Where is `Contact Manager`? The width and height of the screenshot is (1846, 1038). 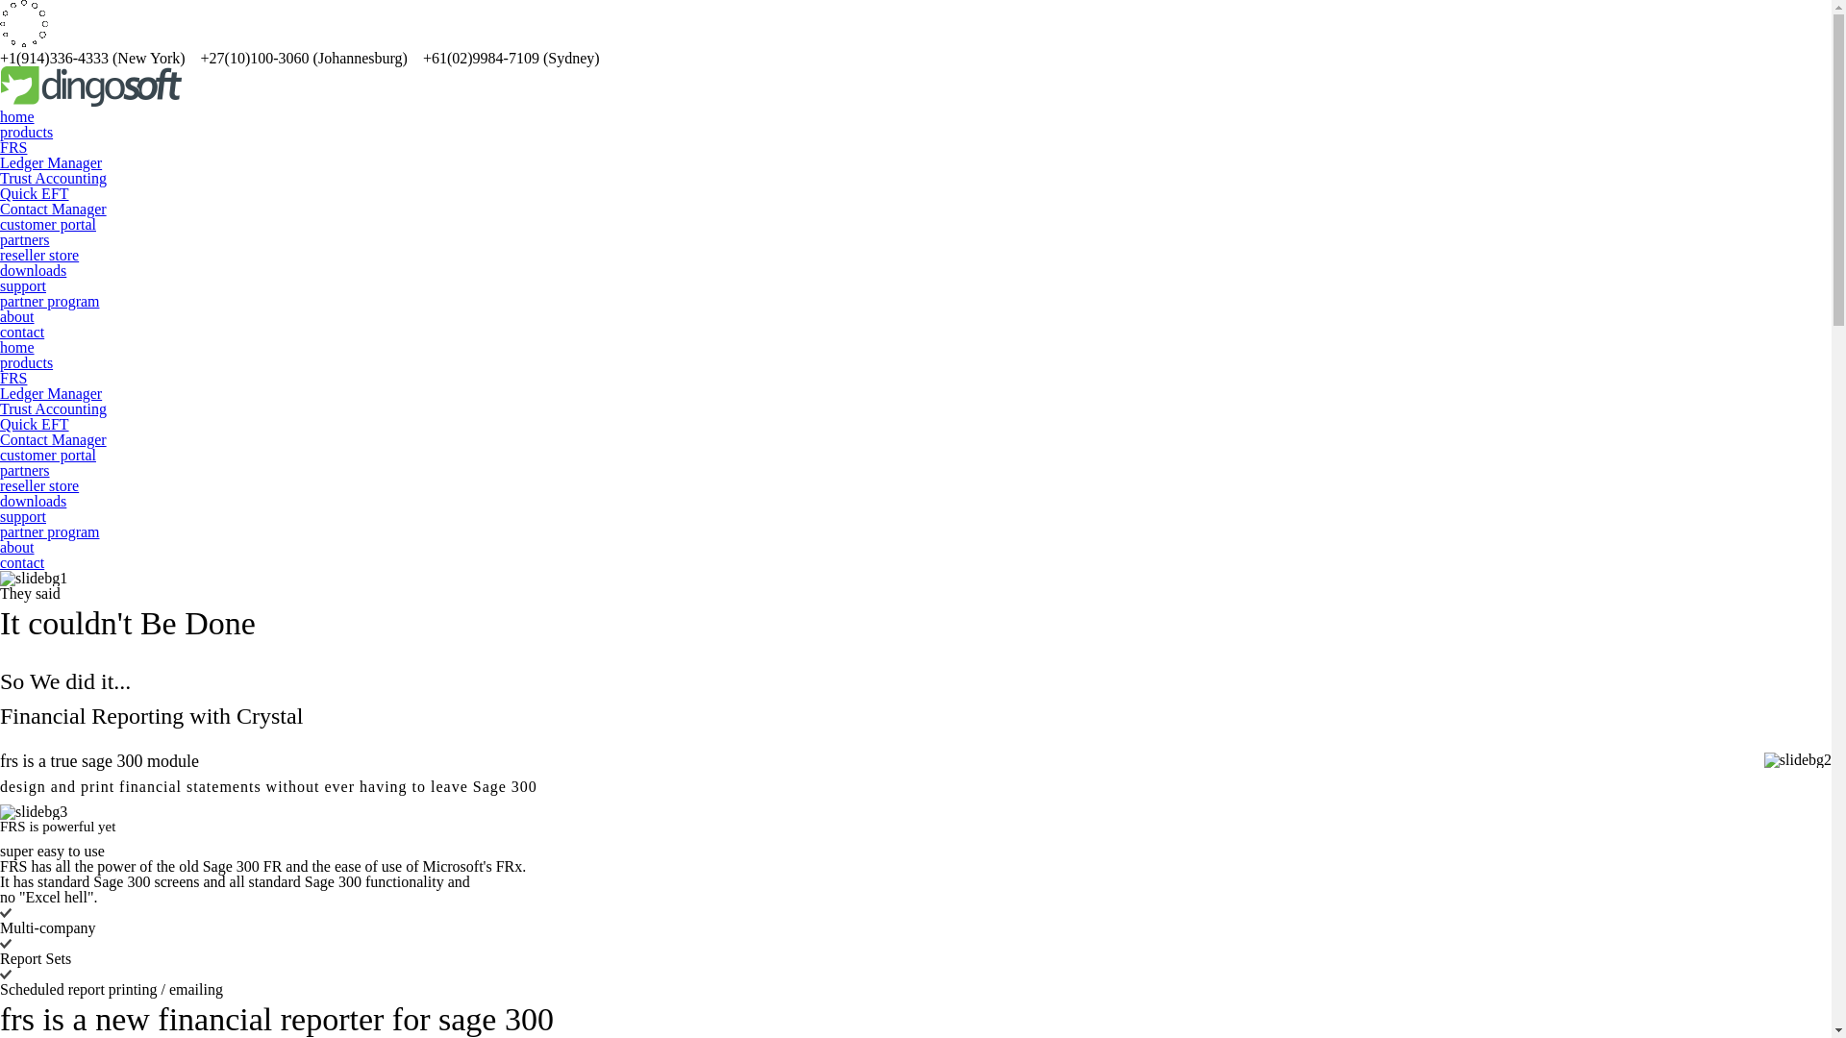 Contact Manager is located at coordinates (54, 210).